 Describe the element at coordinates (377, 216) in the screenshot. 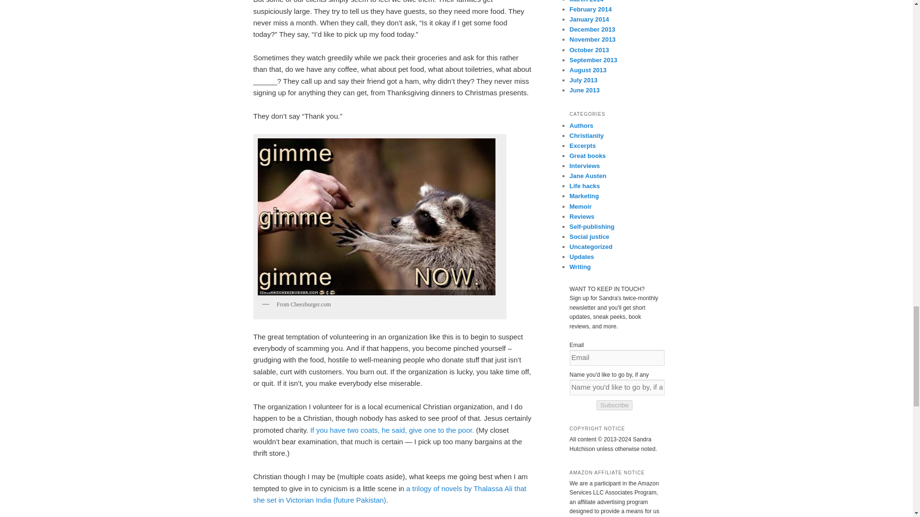

I see `gimme gimme gimme NOW.` at that location.